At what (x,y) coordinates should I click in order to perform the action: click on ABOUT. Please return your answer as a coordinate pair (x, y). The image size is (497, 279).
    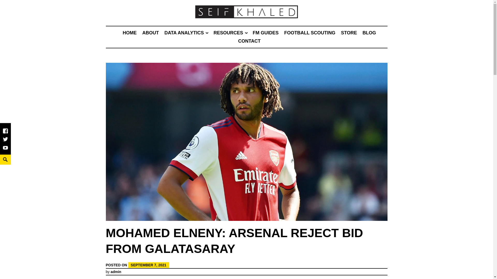
    Looking at the image, I should click on (151, 33).